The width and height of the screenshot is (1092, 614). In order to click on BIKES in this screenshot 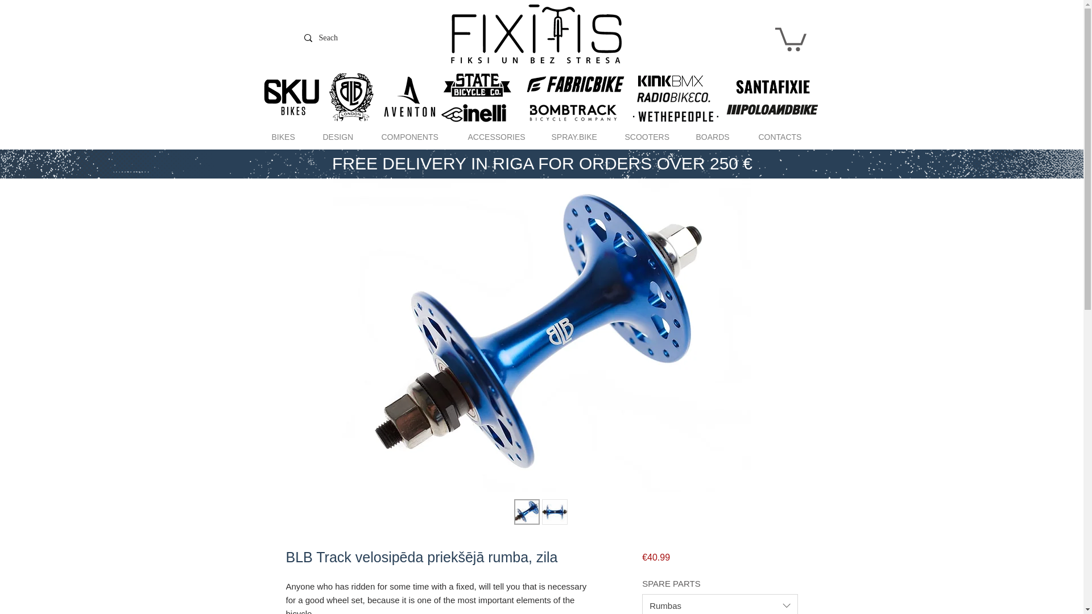, I will do `click(288, 136)`.